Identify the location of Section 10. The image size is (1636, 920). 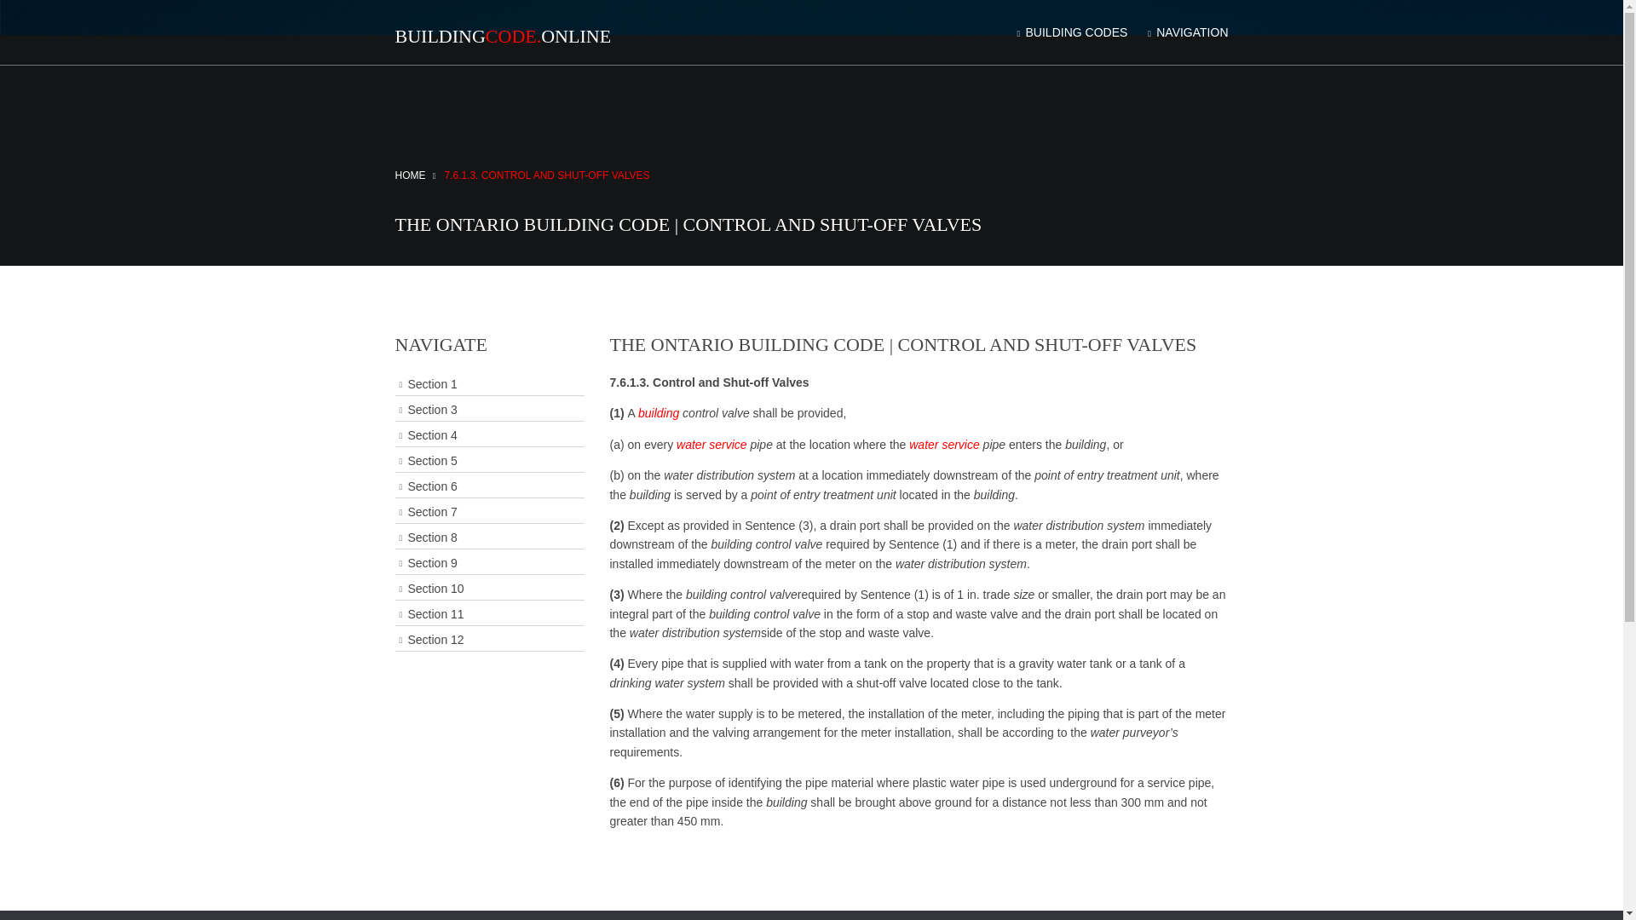
(489, 589).